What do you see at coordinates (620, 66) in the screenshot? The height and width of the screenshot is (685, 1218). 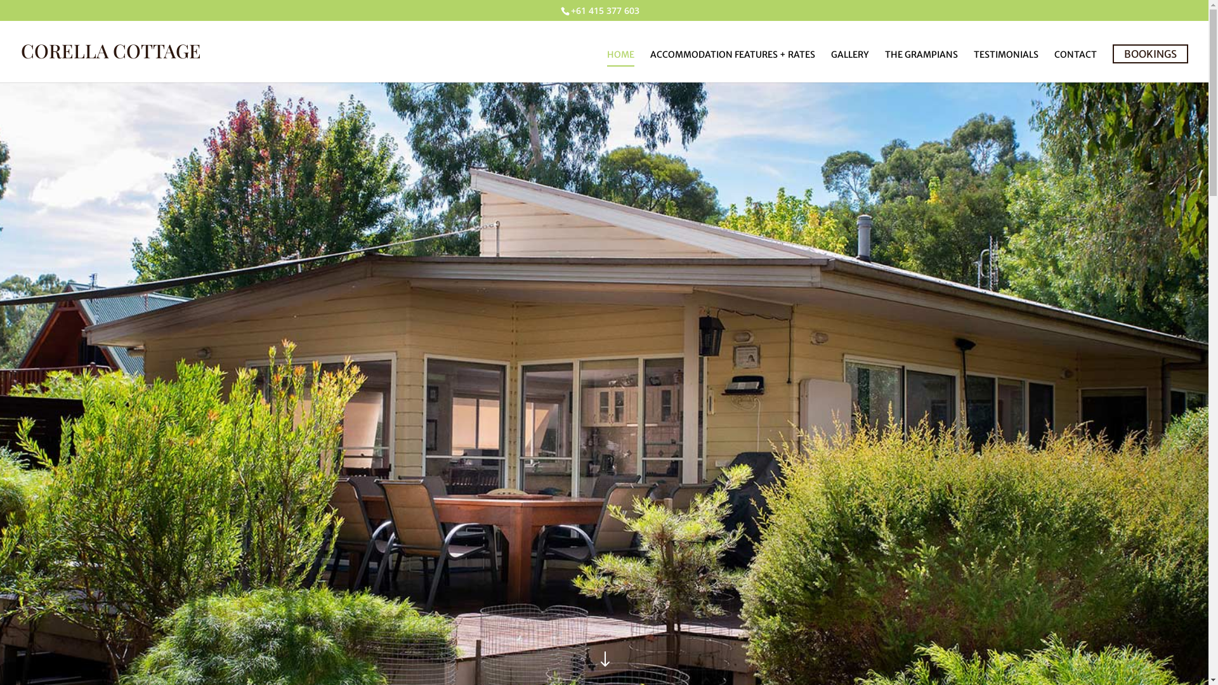 I see `HOME` at bounding box center [620, 66].